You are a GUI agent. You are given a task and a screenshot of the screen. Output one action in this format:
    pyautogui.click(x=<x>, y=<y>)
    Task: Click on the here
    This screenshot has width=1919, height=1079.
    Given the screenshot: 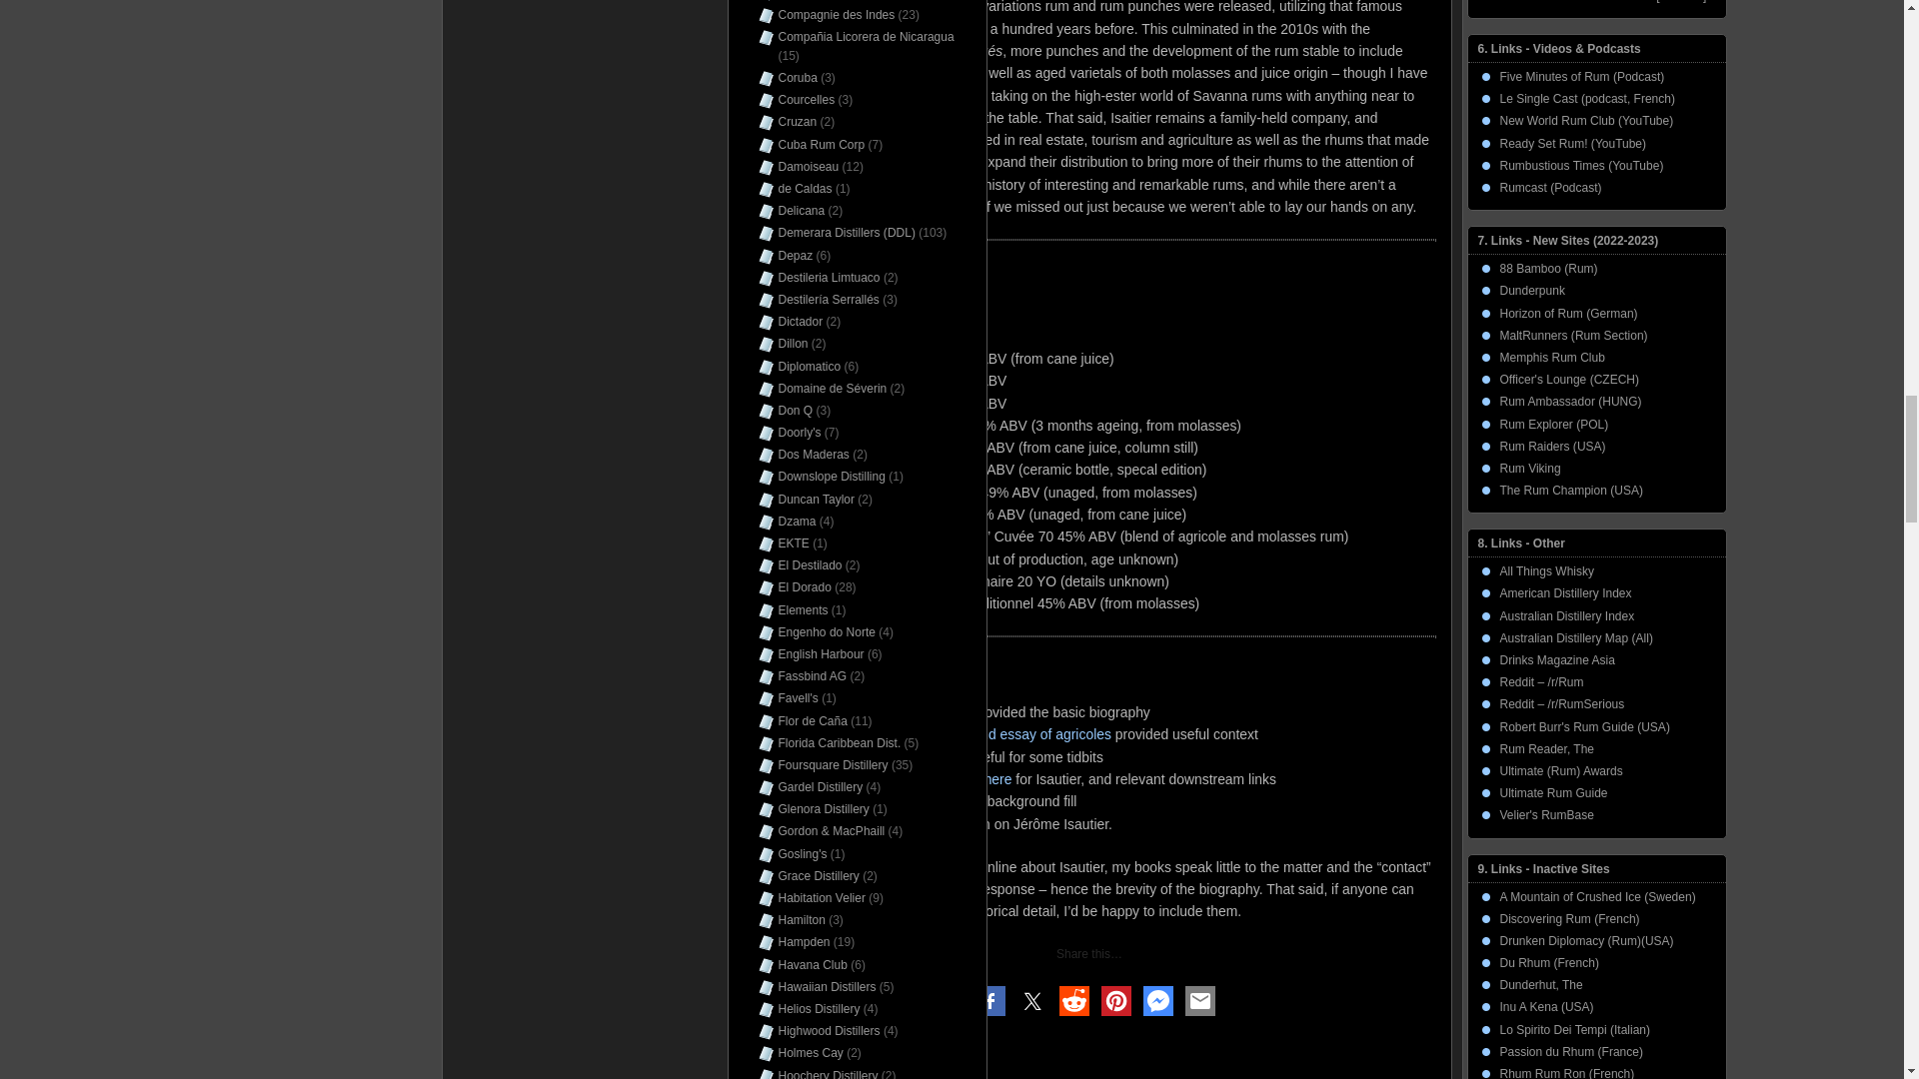 What is the action you would take?
    pyautogui.click(x=997, y=779)
    